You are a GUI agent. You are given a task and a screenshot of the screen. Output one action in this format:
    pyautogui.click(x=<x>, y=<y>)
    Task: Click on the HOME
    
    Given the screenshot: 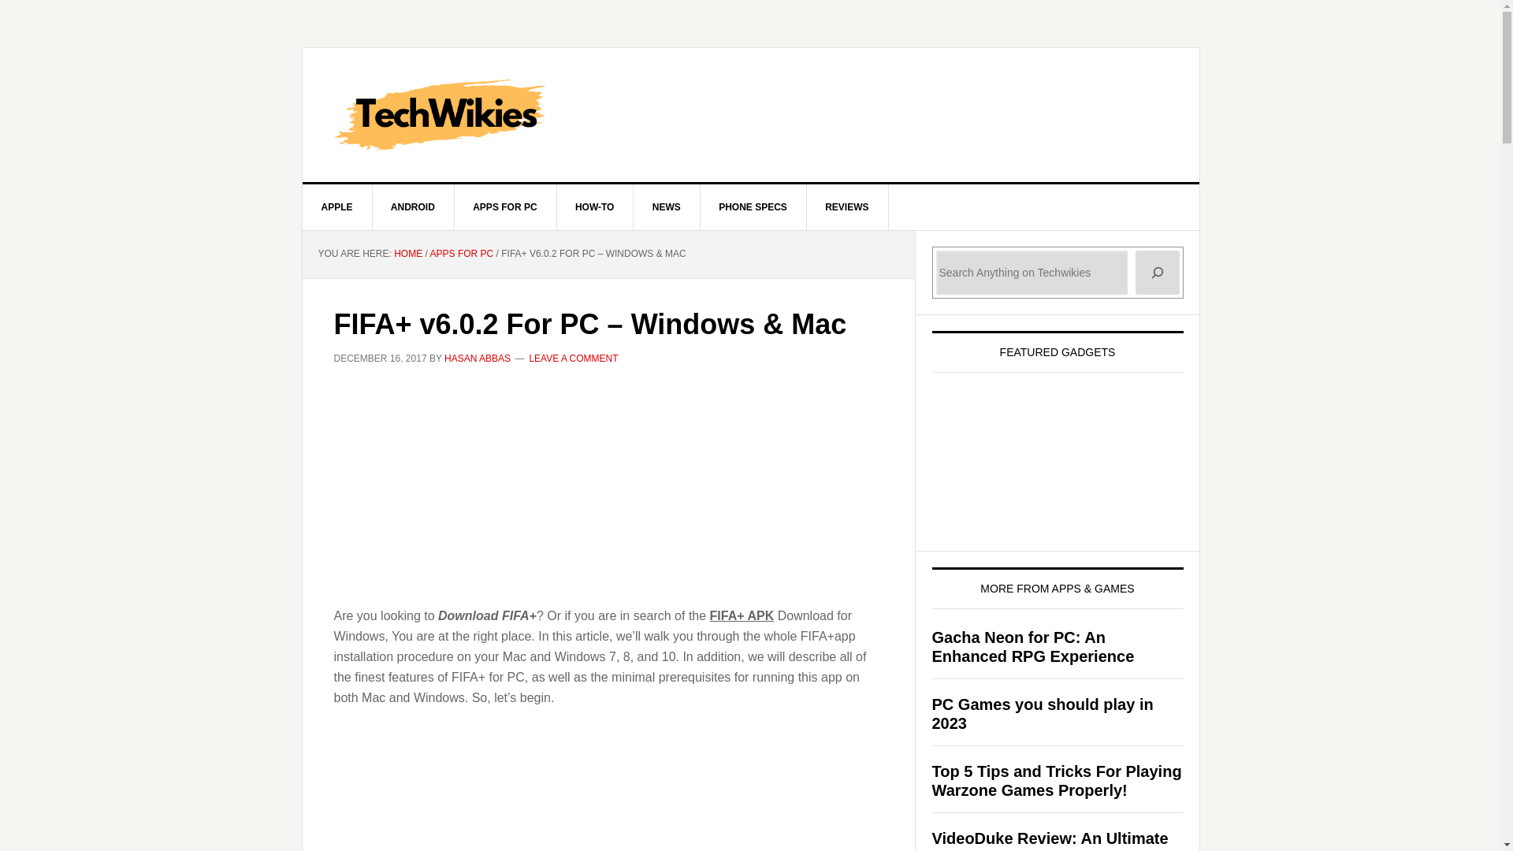 What is the action you would take?
    pyautogui.click(x=407, y=254)
    